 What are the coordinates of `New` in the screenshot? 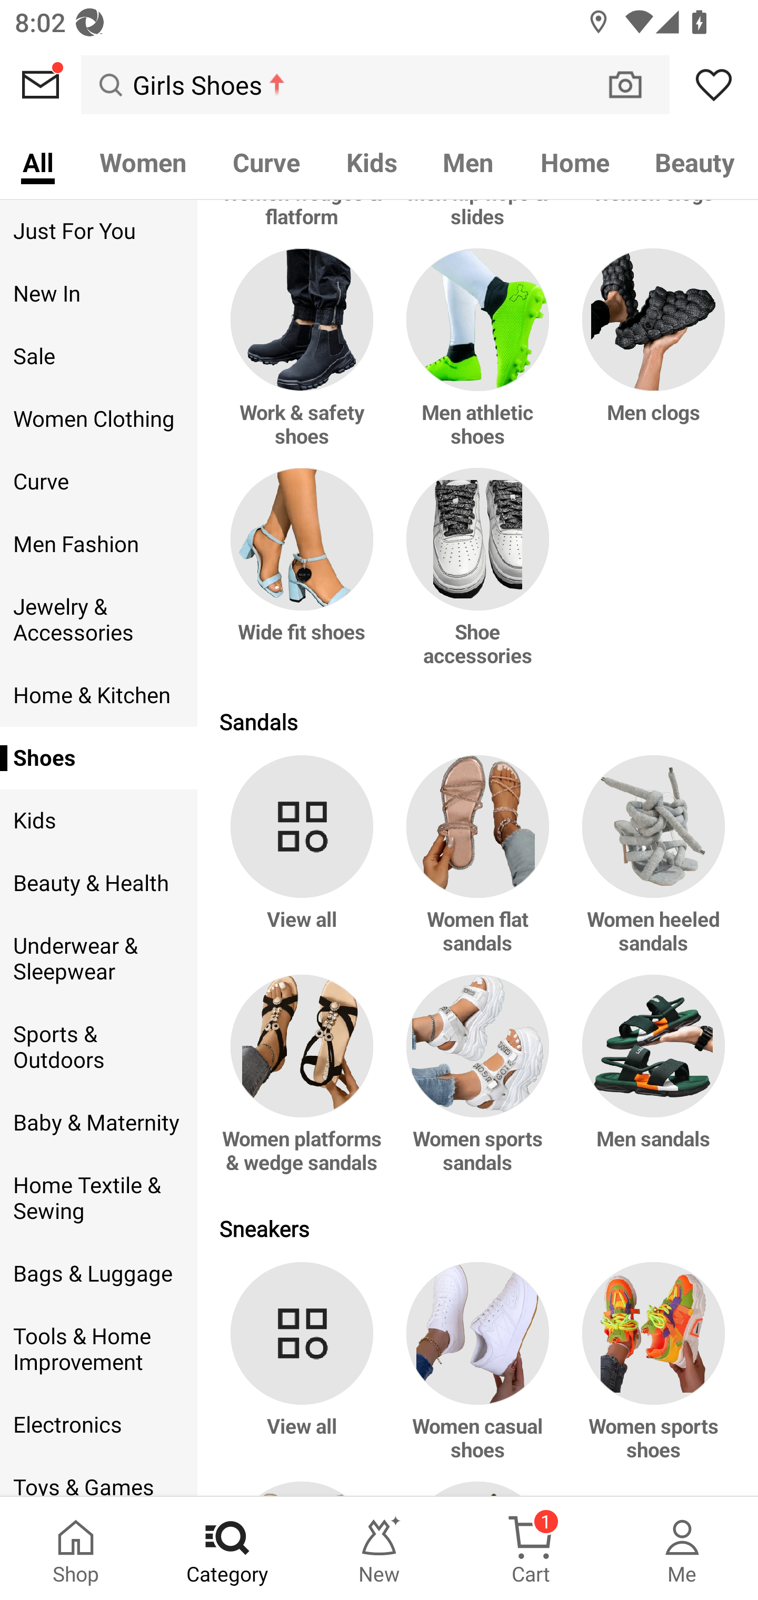 It's located at (379, 1548).